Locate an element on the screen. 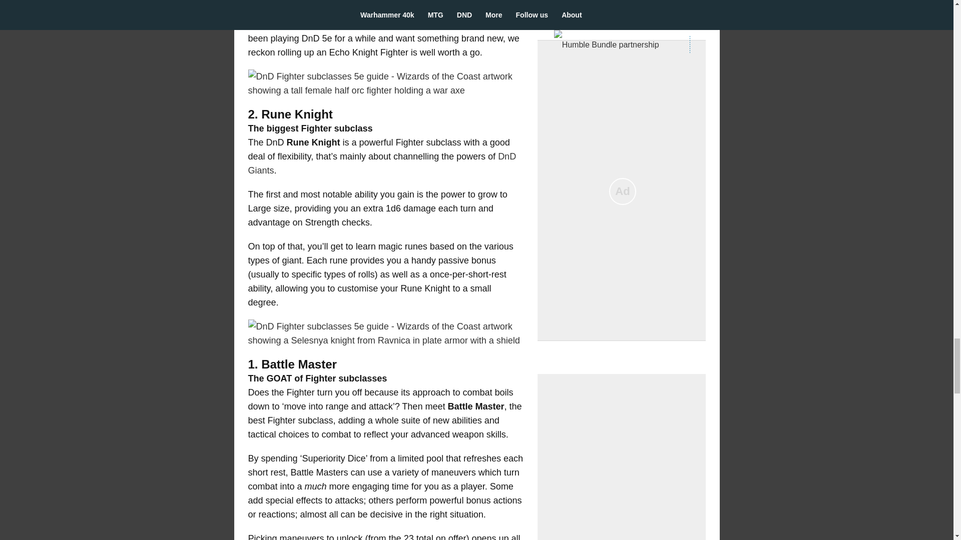 The width and height of the screenshot is (961, 540). dnd-fighter-subclasses-5e-half-orc-with-axe is located at coordinates (385, 83).